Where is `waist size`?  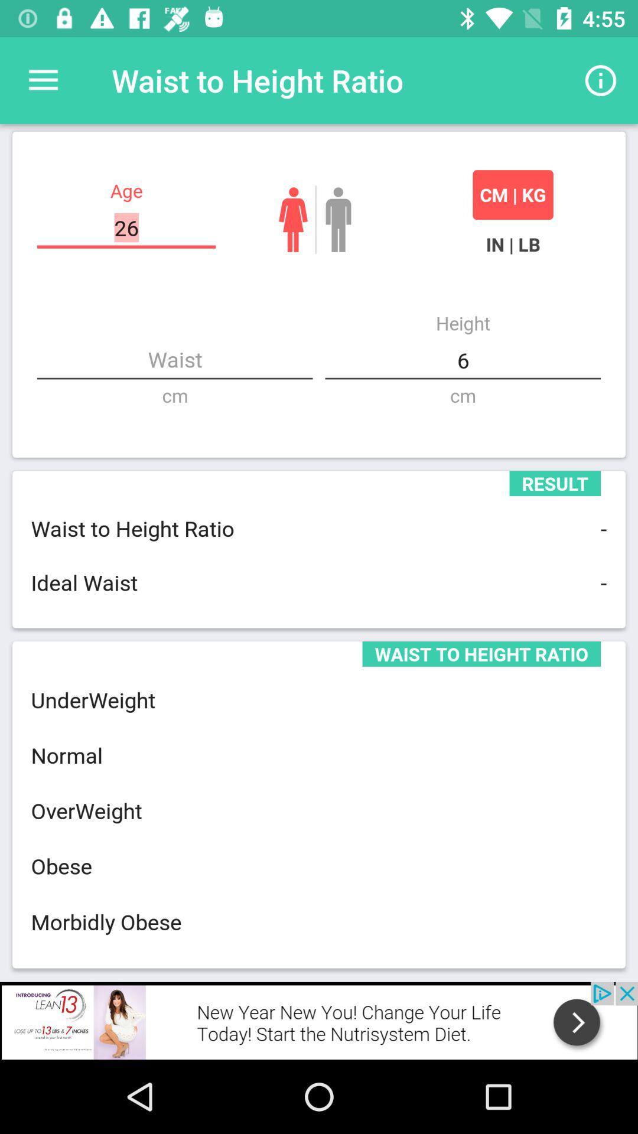 waist size is located at coordinates (175, 360).